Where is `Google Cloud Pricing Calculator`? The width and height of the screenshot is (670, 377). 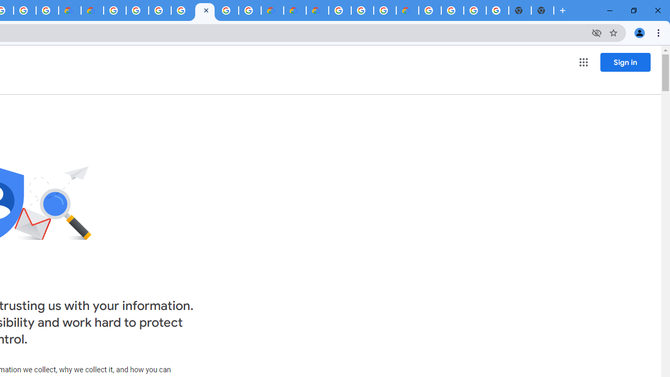 Google Cloud Pricing Calculator is located at coordinates (294, 10).